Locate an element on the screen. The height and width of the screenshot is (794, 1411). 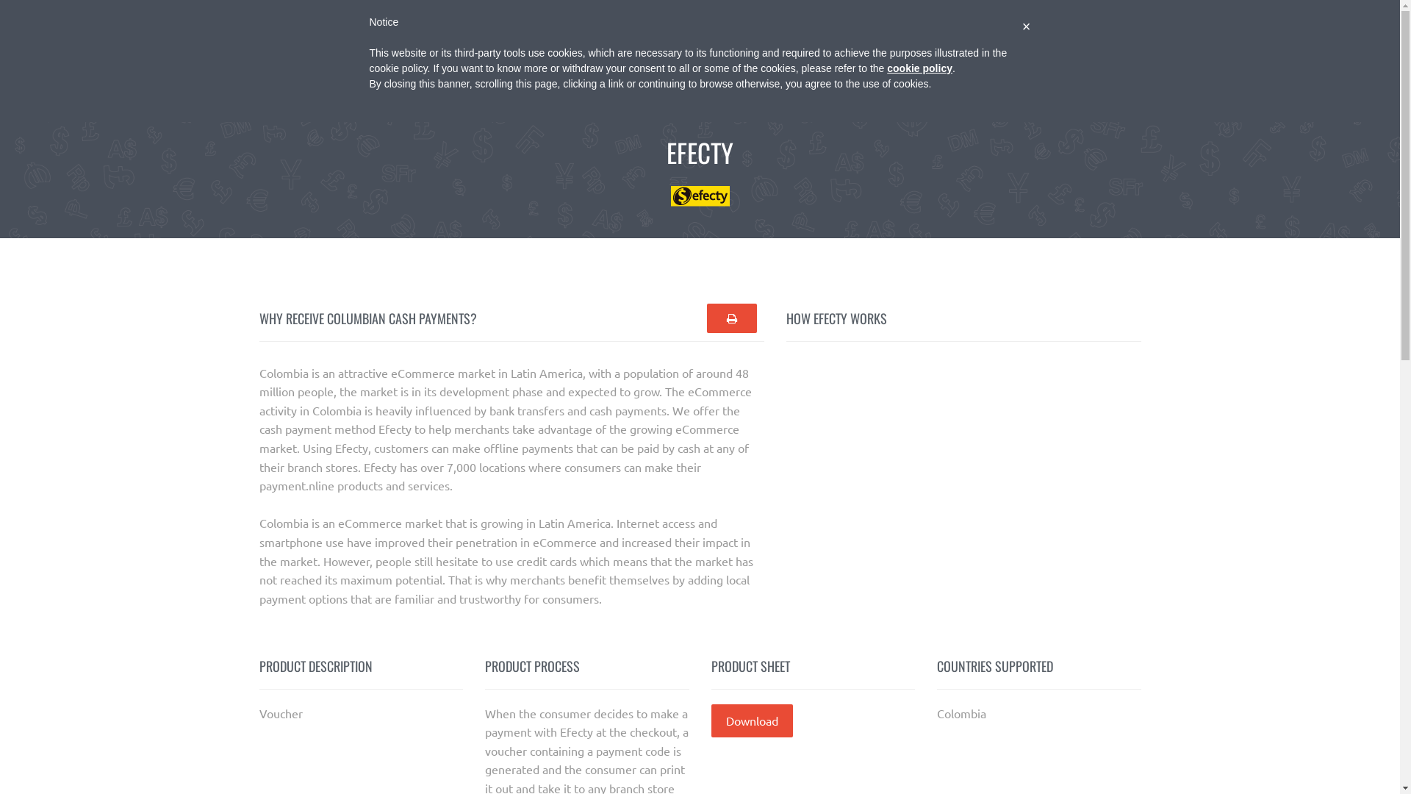
BLOG is located at coordinates (1143, 69).